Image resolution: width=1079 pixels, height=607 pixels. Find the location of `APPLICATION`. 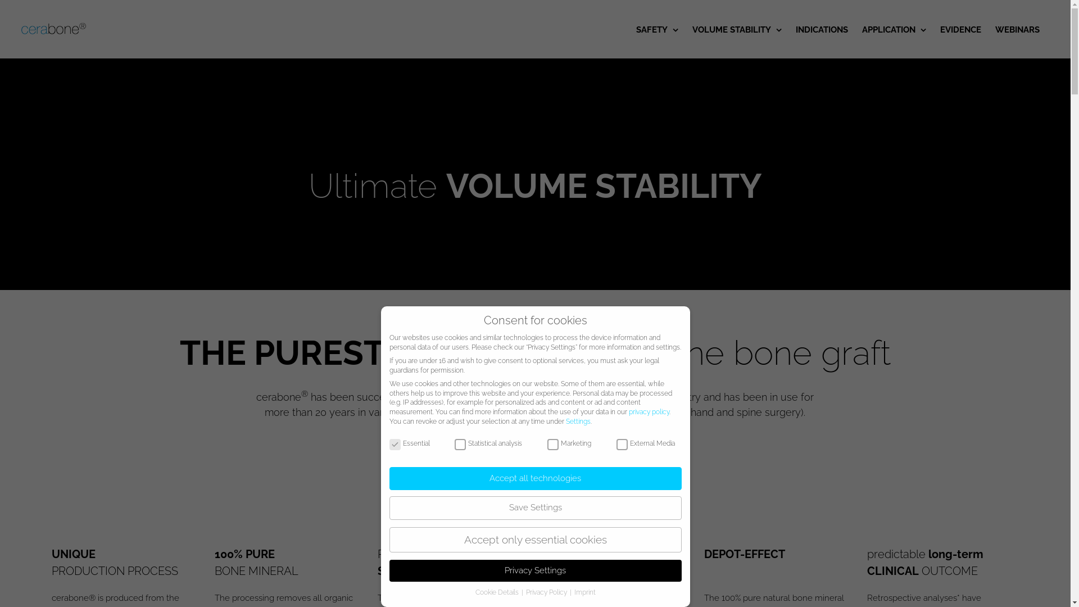

APPLICATION is located at coordinates (894, 29).